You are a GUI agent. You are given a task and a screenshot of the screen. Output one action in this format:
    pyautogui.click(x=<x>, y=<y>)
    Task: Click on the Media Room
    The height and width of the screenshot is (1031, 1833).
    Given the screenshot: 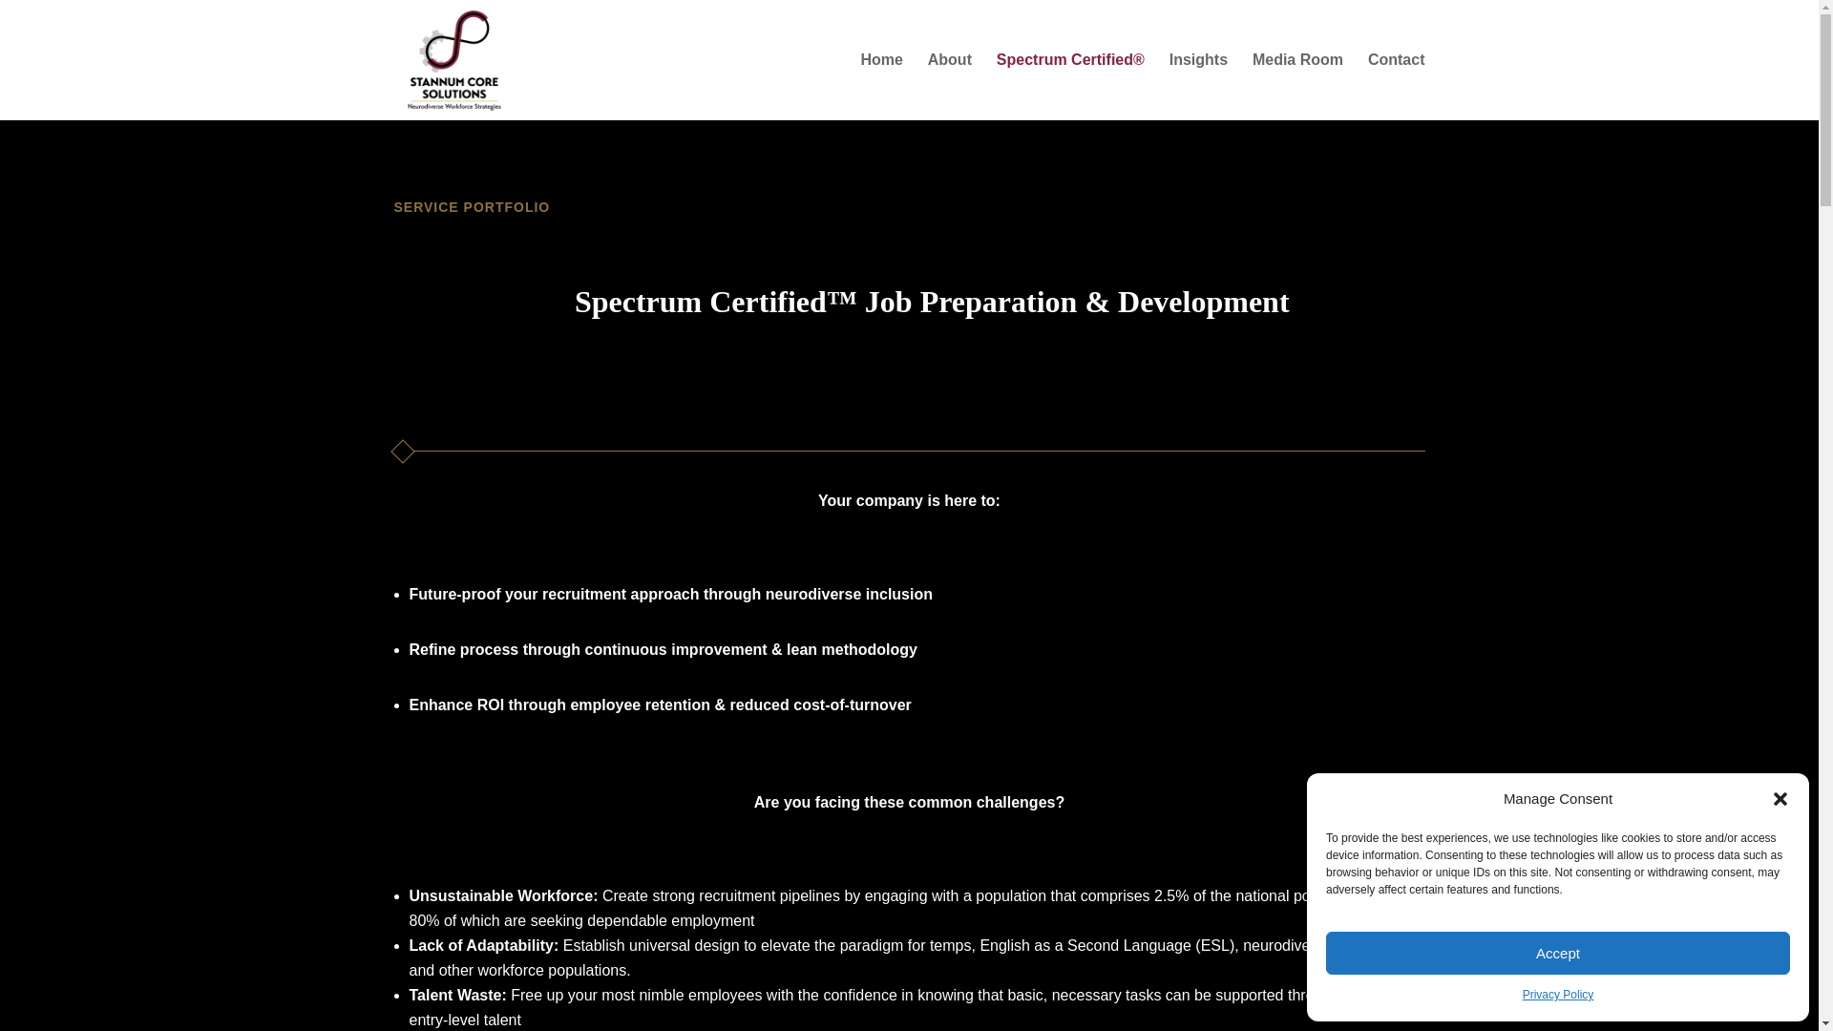 What is the action you would take?
    pyautogui.click(x=1297, y=87)
    